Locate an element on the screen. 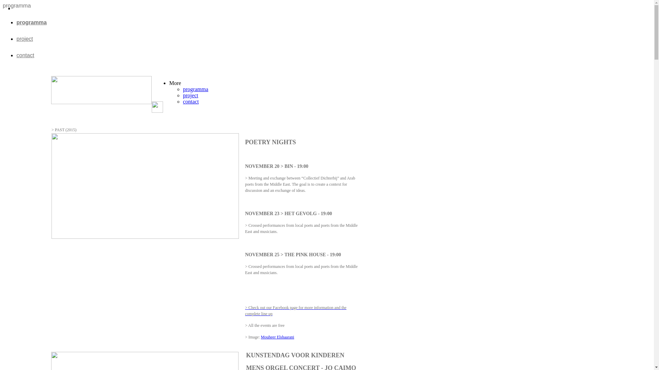 The height and width of the screenshot is (370, 659). programma is located at coordinates (32, 23).